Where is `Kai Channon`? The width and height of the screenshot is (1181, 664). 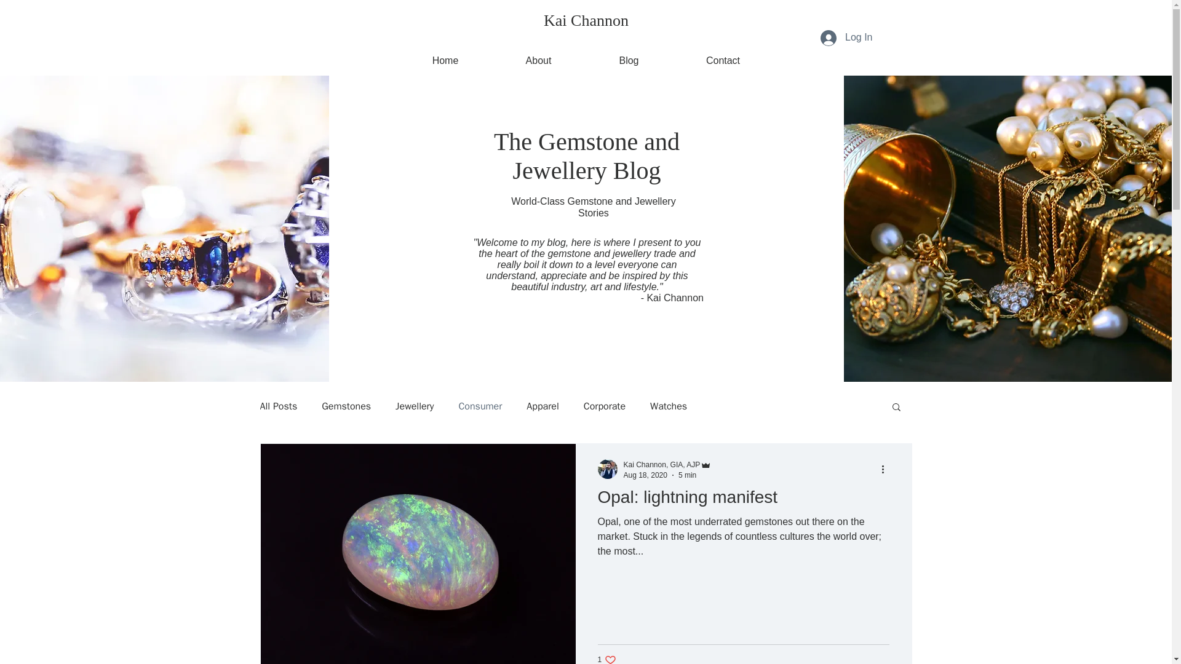
Kai Channon is located at coordinates (629, 55).